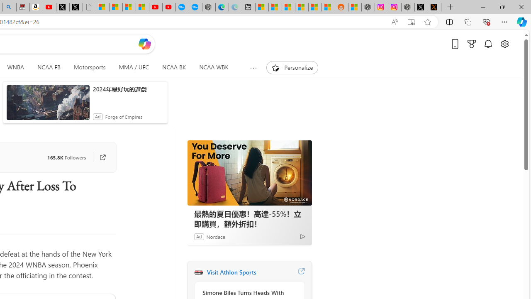  What do you see at coordinates (173, 67) in the screenshot?
I see `NCAA BK` at bounding box center [173, 67].